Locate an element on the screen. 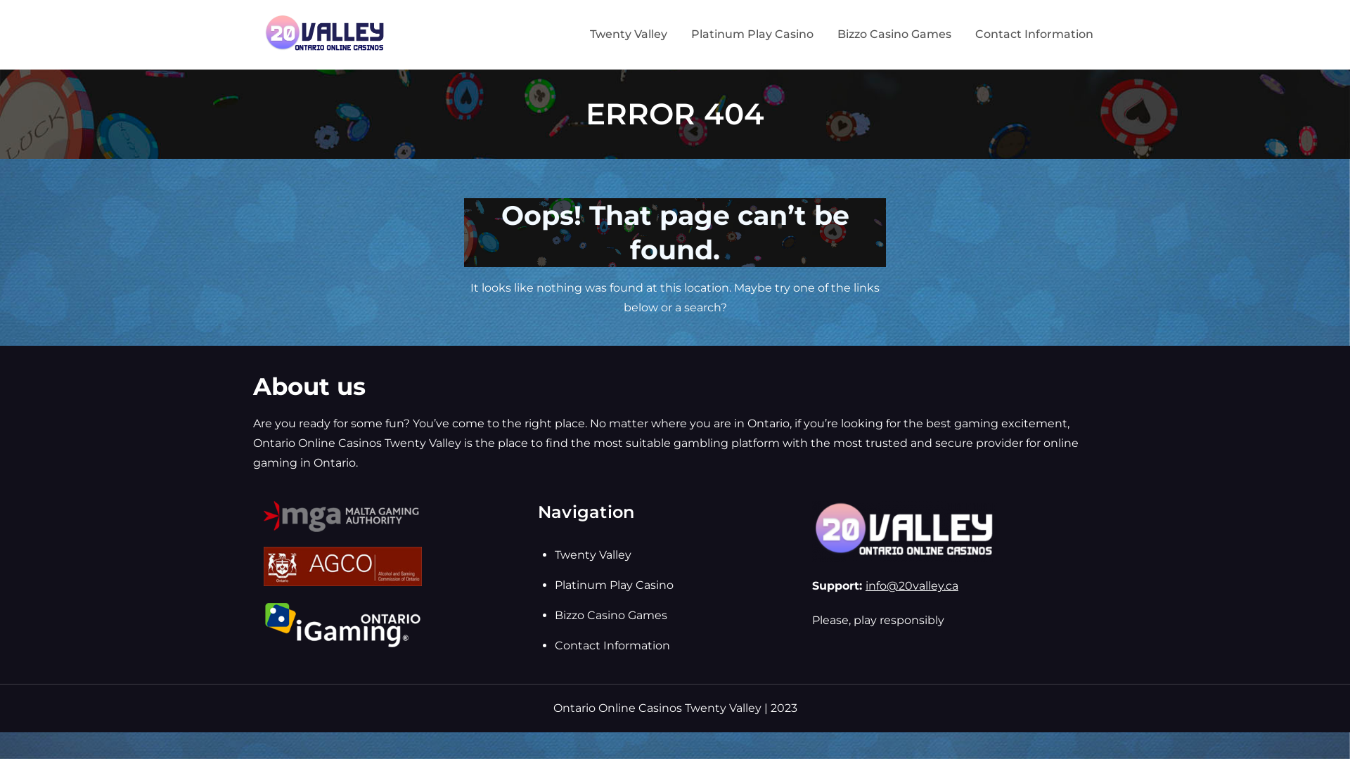 This screenshot has width=1350, height=759. Contact Information is located at coordinates (1034, 34).